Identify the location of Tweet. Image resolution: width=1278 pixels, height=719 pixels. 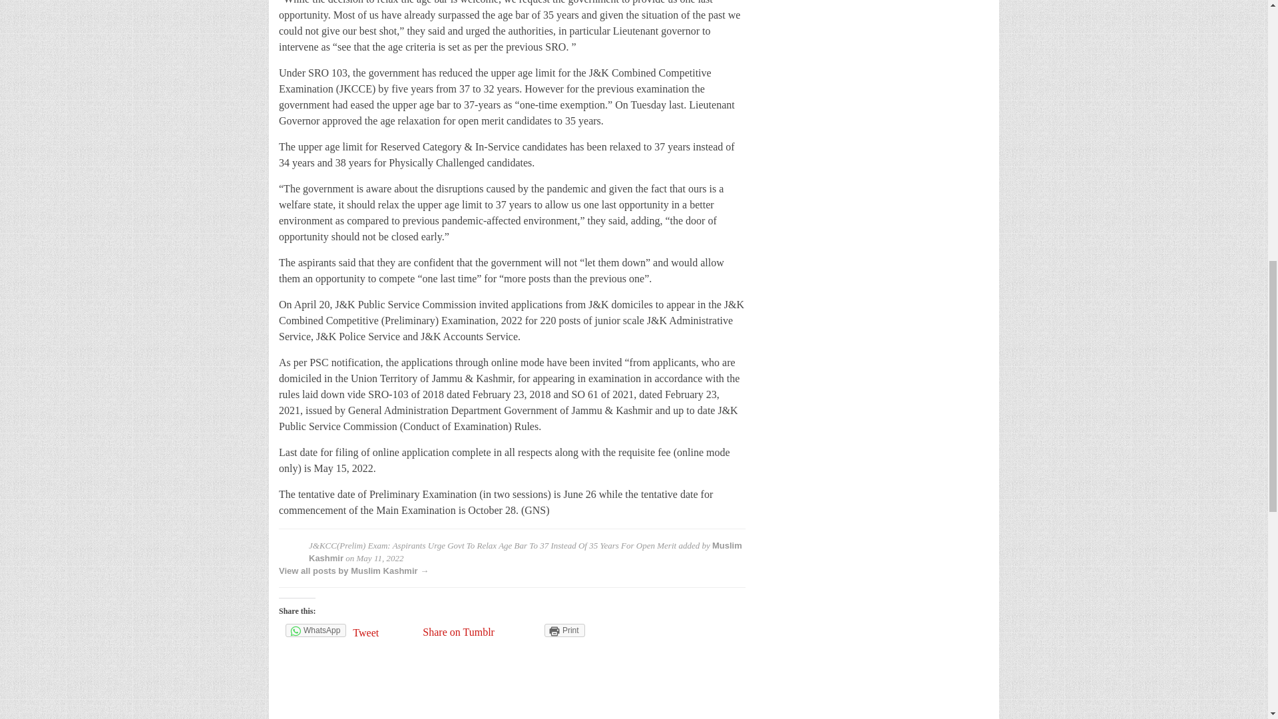
(384, 632).